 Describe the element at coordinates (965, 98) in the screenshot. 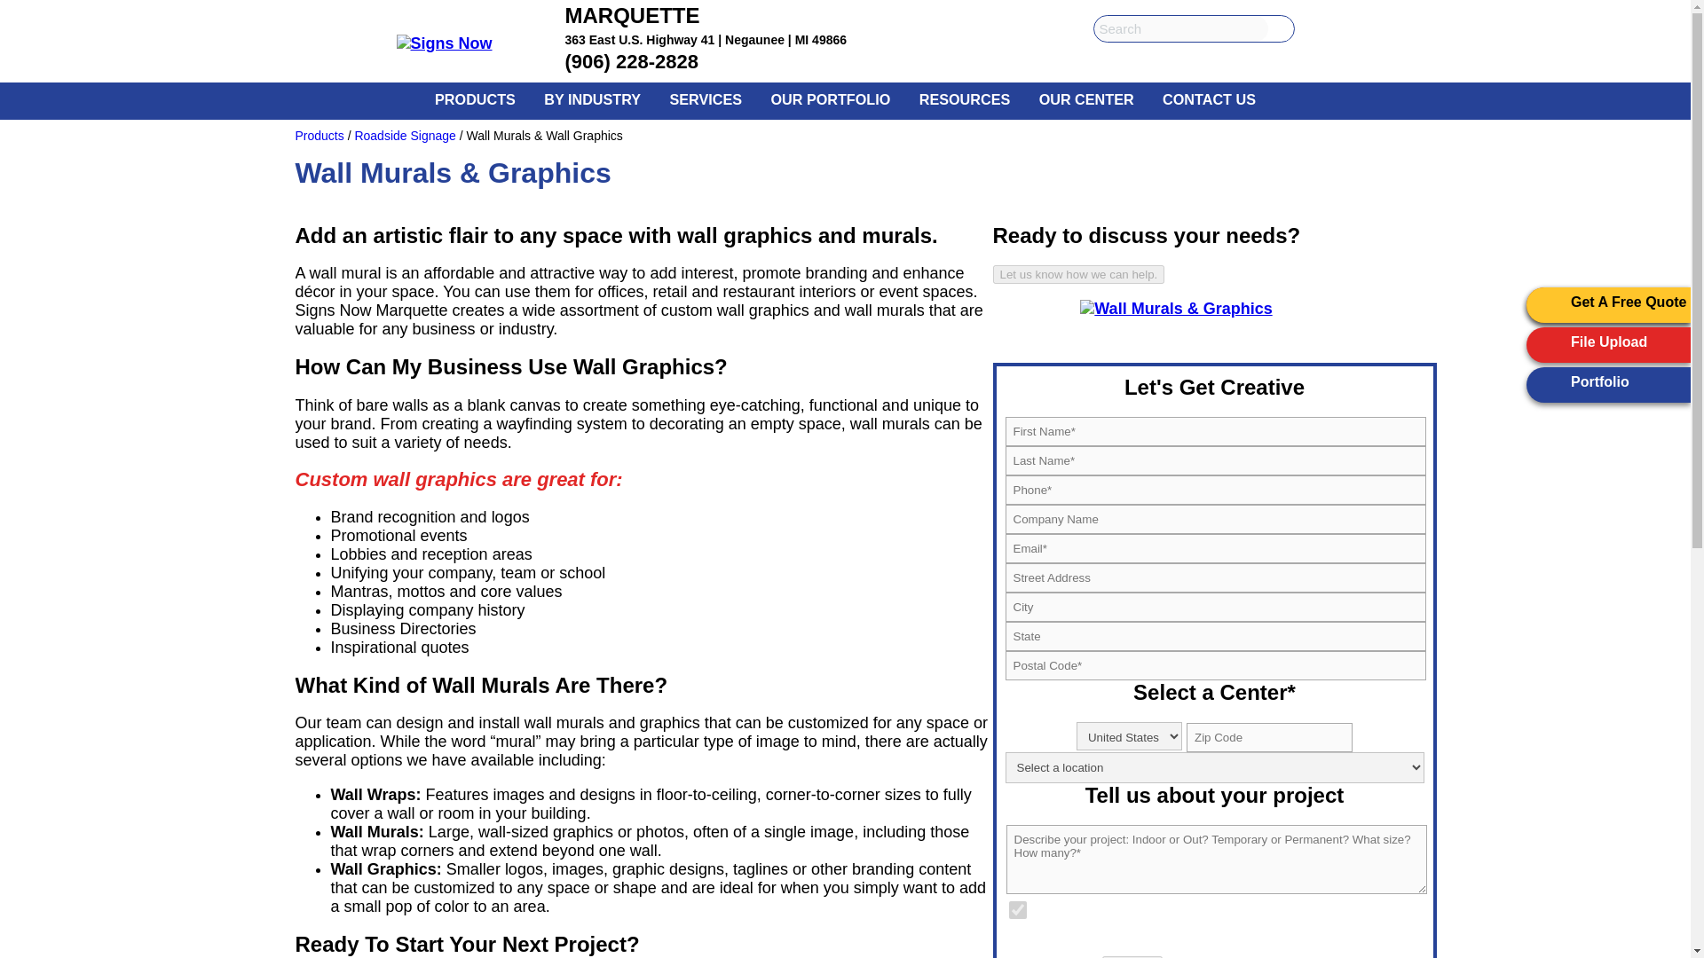

I see `RESOURCES` at that location.